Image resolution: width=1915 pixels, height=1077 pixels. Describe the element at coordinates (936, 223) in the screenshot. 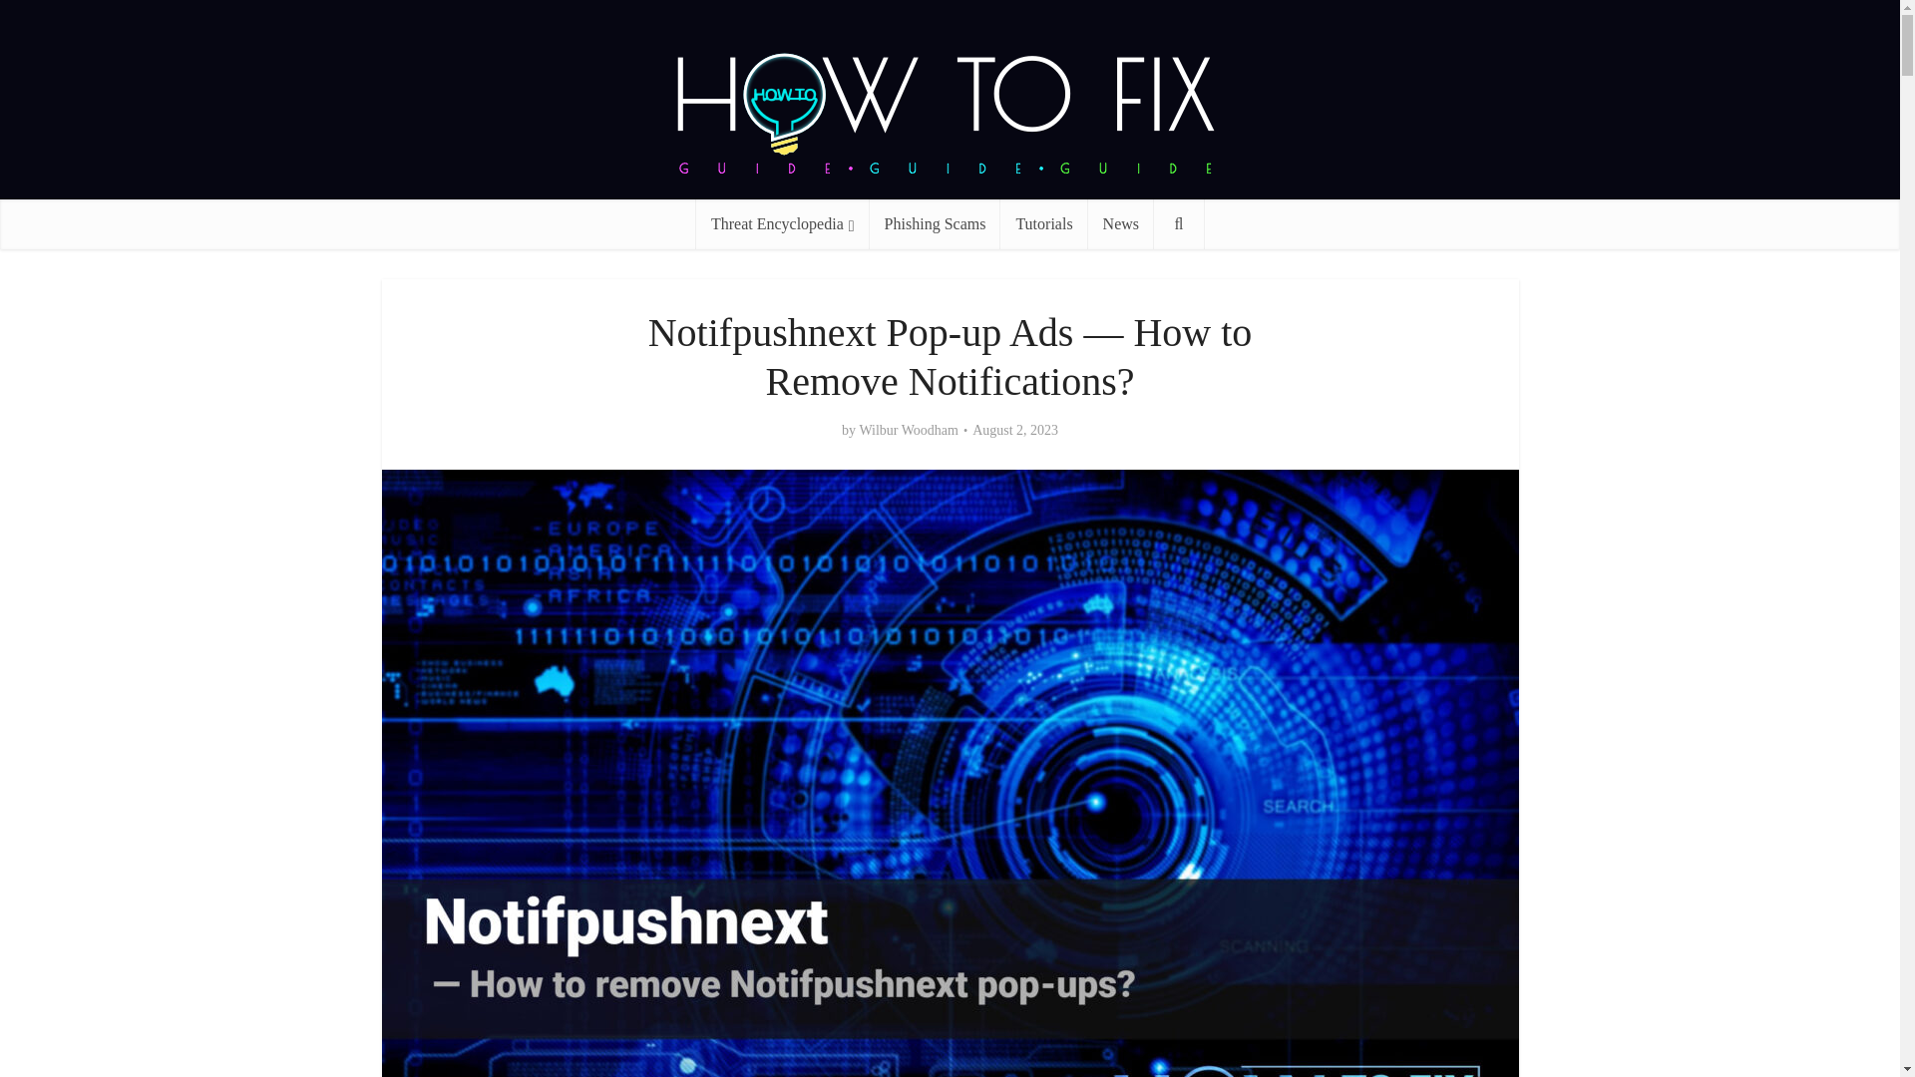

I see `Phishing Scams` at that location.